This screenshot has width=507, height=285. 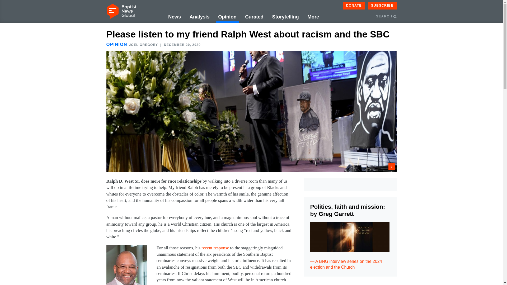 What do you see at coordinates (175, 17) in the screenshot?
I see `News` at bounding box center [175, 17].